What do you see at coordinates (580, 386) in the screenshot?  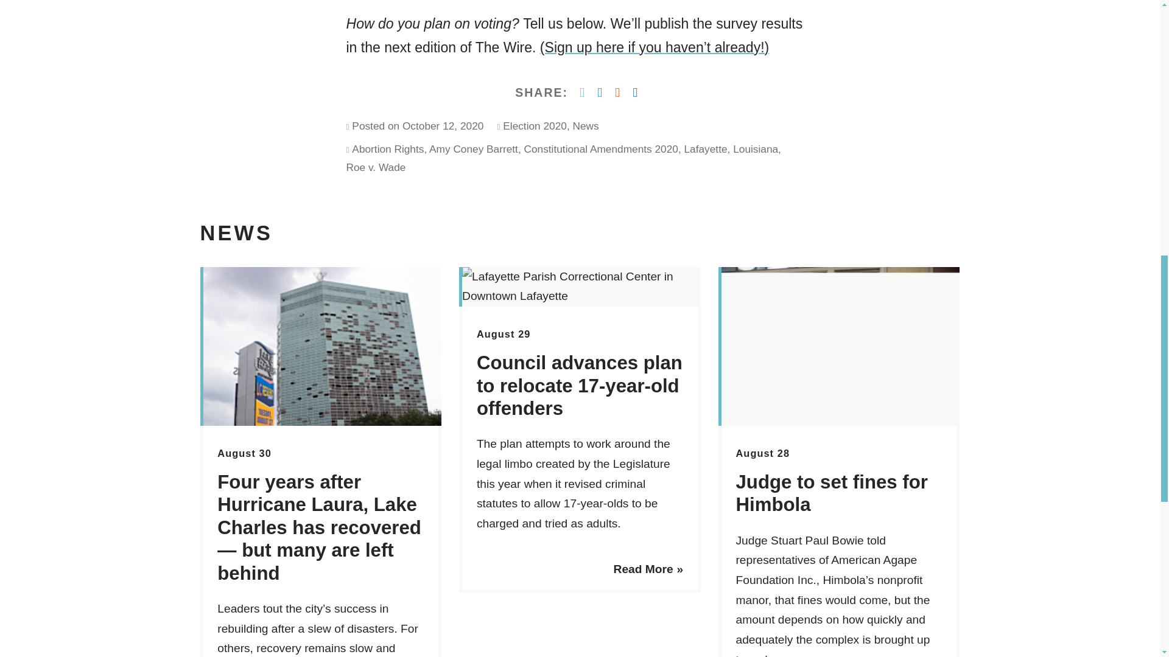 I see `Council advances plan to relocate 17-year-old offenders` at bounding box center [580, 386].